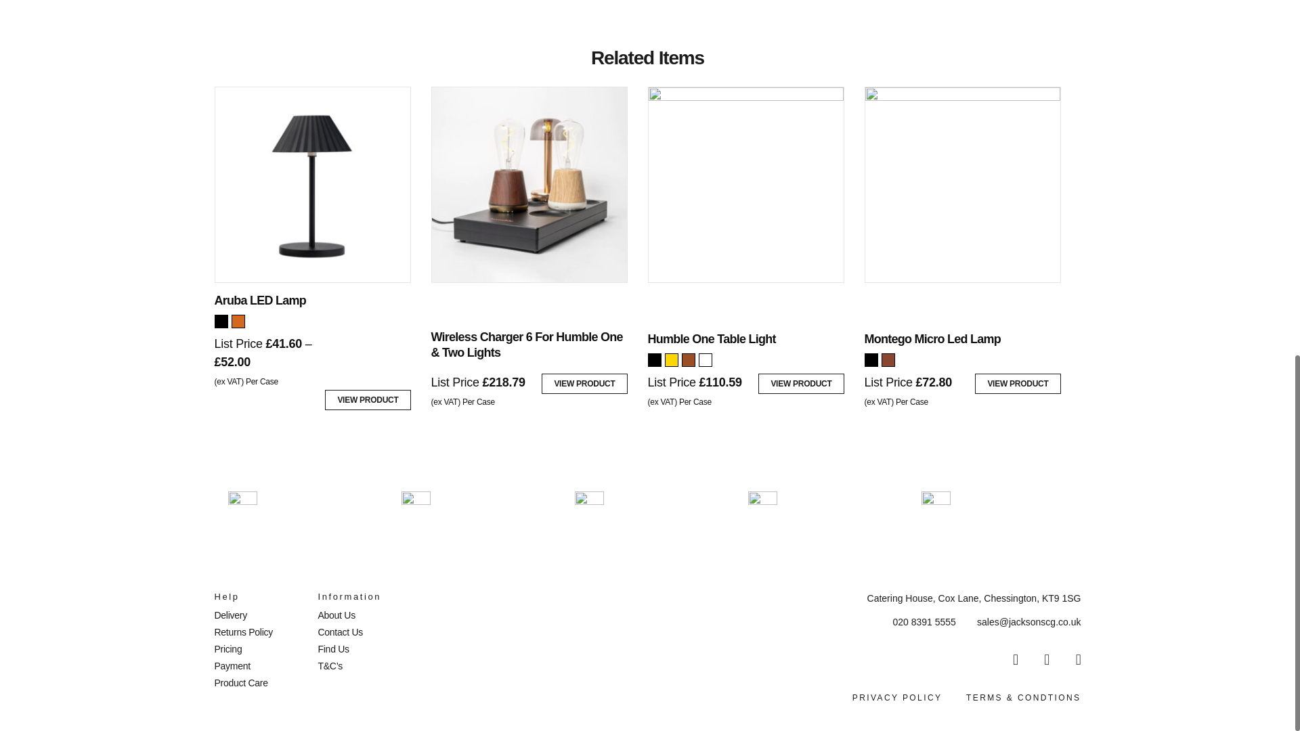 The width and height of the screenshot is (1300, 731). Describe the element at coordinates (221, 321) in the screenshot. I see `Black` at that location.